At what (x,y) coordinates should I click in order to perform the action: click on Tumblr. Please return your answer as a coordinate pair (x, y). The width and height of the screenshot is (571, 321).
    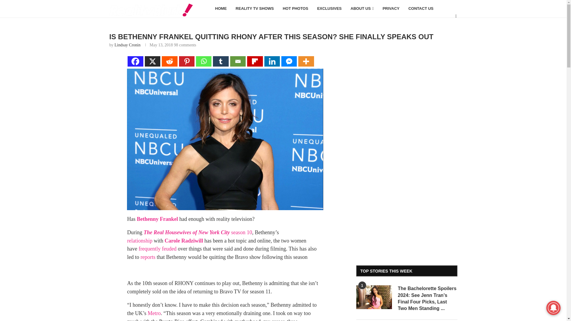
    Looking at the image, I should click on (221, 61).